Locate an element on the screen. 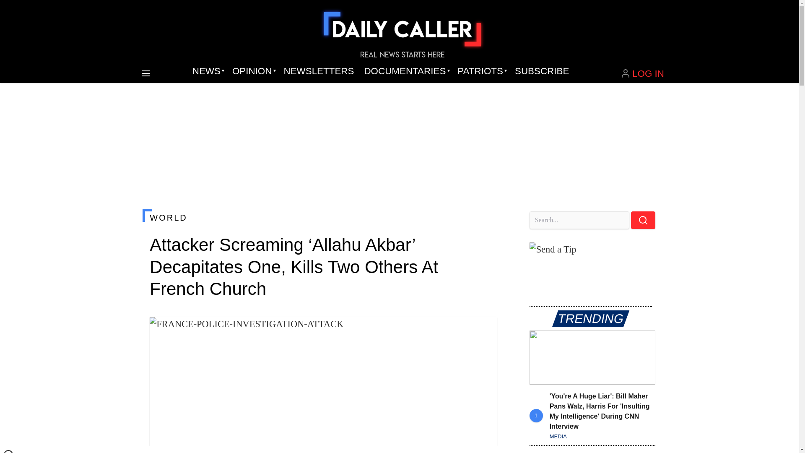 This screenshot has height=453, width=805. DOCUMENTARIES is located at coordinates (406, 71).